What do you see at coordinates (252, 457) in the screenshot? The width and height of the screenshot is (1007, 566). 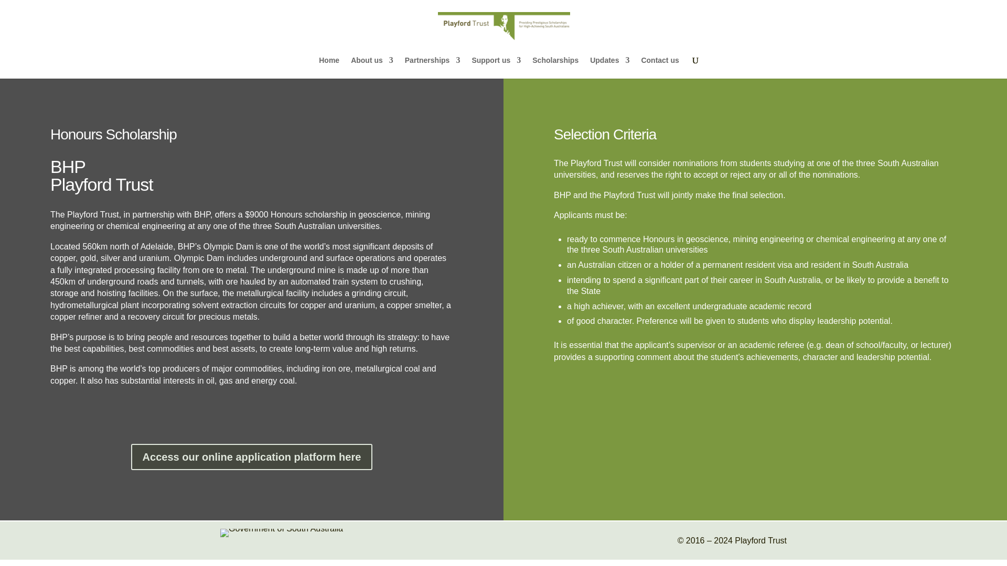 I see `Access our online application platform here` at bounding box center [252, 457].